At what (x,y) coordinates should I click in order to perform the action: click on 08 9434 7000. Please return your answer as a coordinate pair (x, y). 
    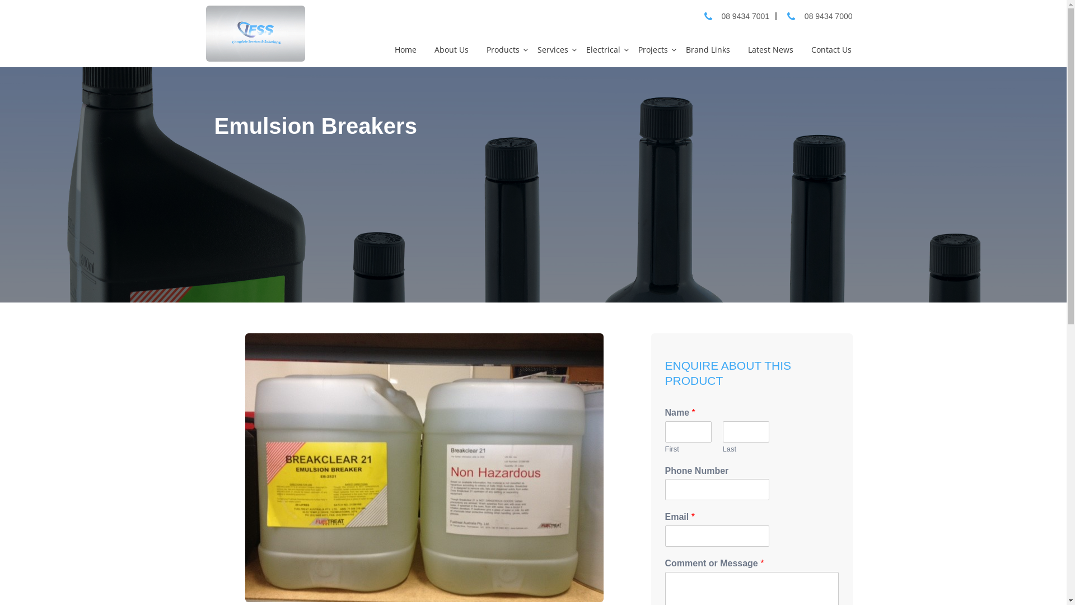
    Looking at the image, I should click on (829, 16).